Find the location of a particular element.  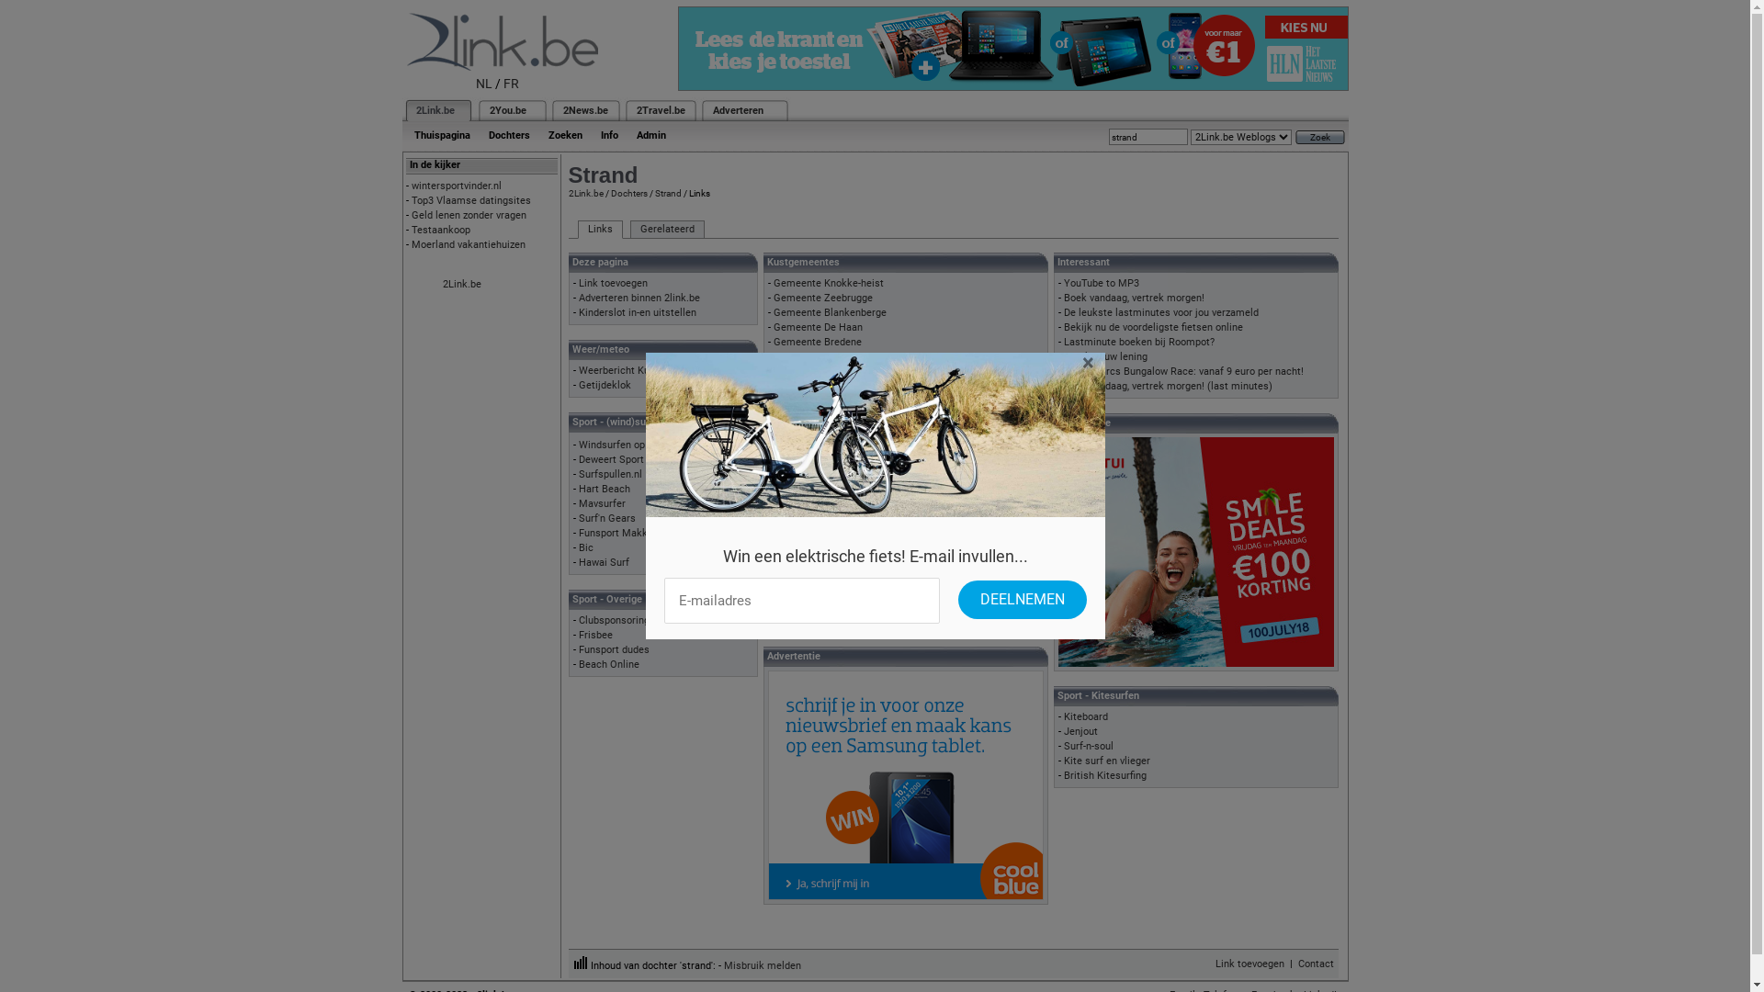

Surf'n Gears is located at coordinates (607, 518).